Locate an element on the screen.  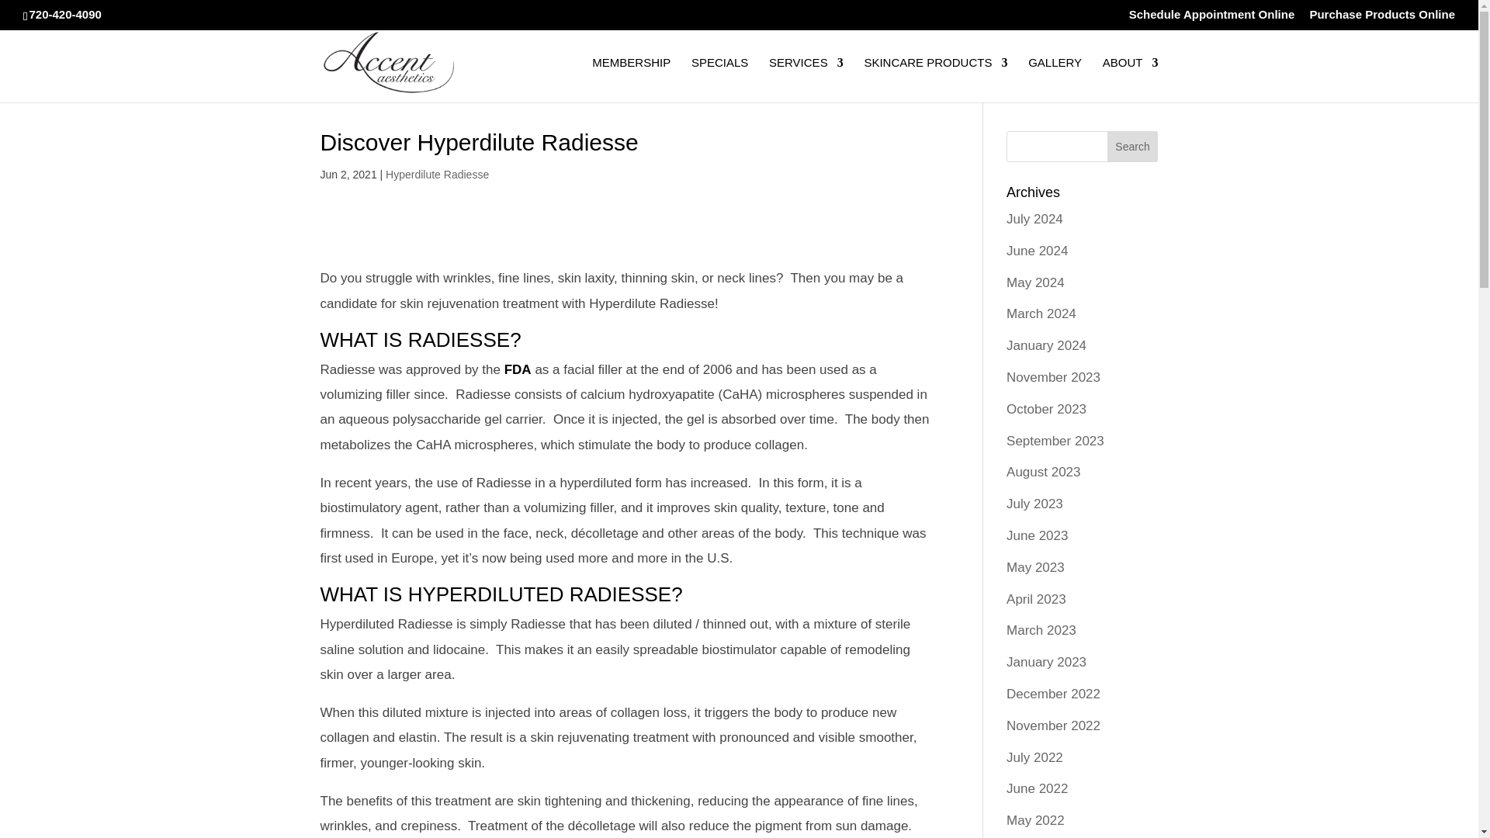
MEMBERSHIP is located at coordinates (631, 79).